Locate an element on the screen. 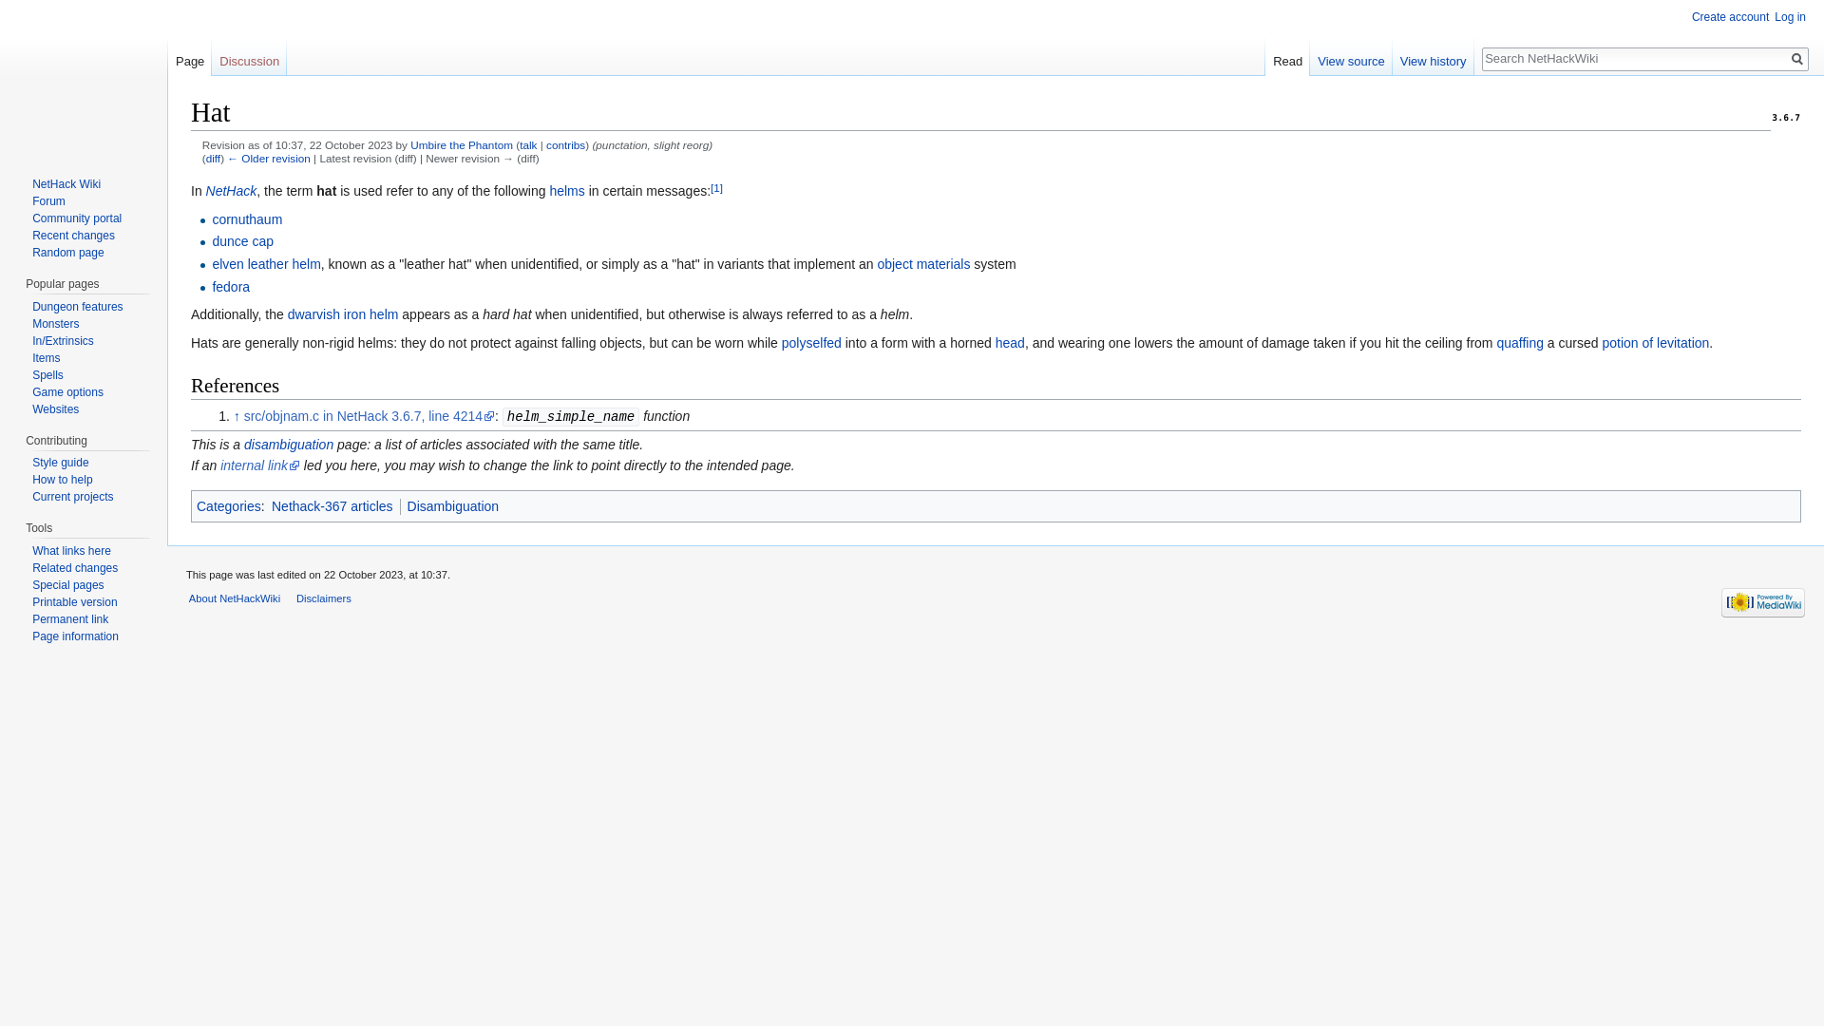  Categories is located at coordinates (228, 505).